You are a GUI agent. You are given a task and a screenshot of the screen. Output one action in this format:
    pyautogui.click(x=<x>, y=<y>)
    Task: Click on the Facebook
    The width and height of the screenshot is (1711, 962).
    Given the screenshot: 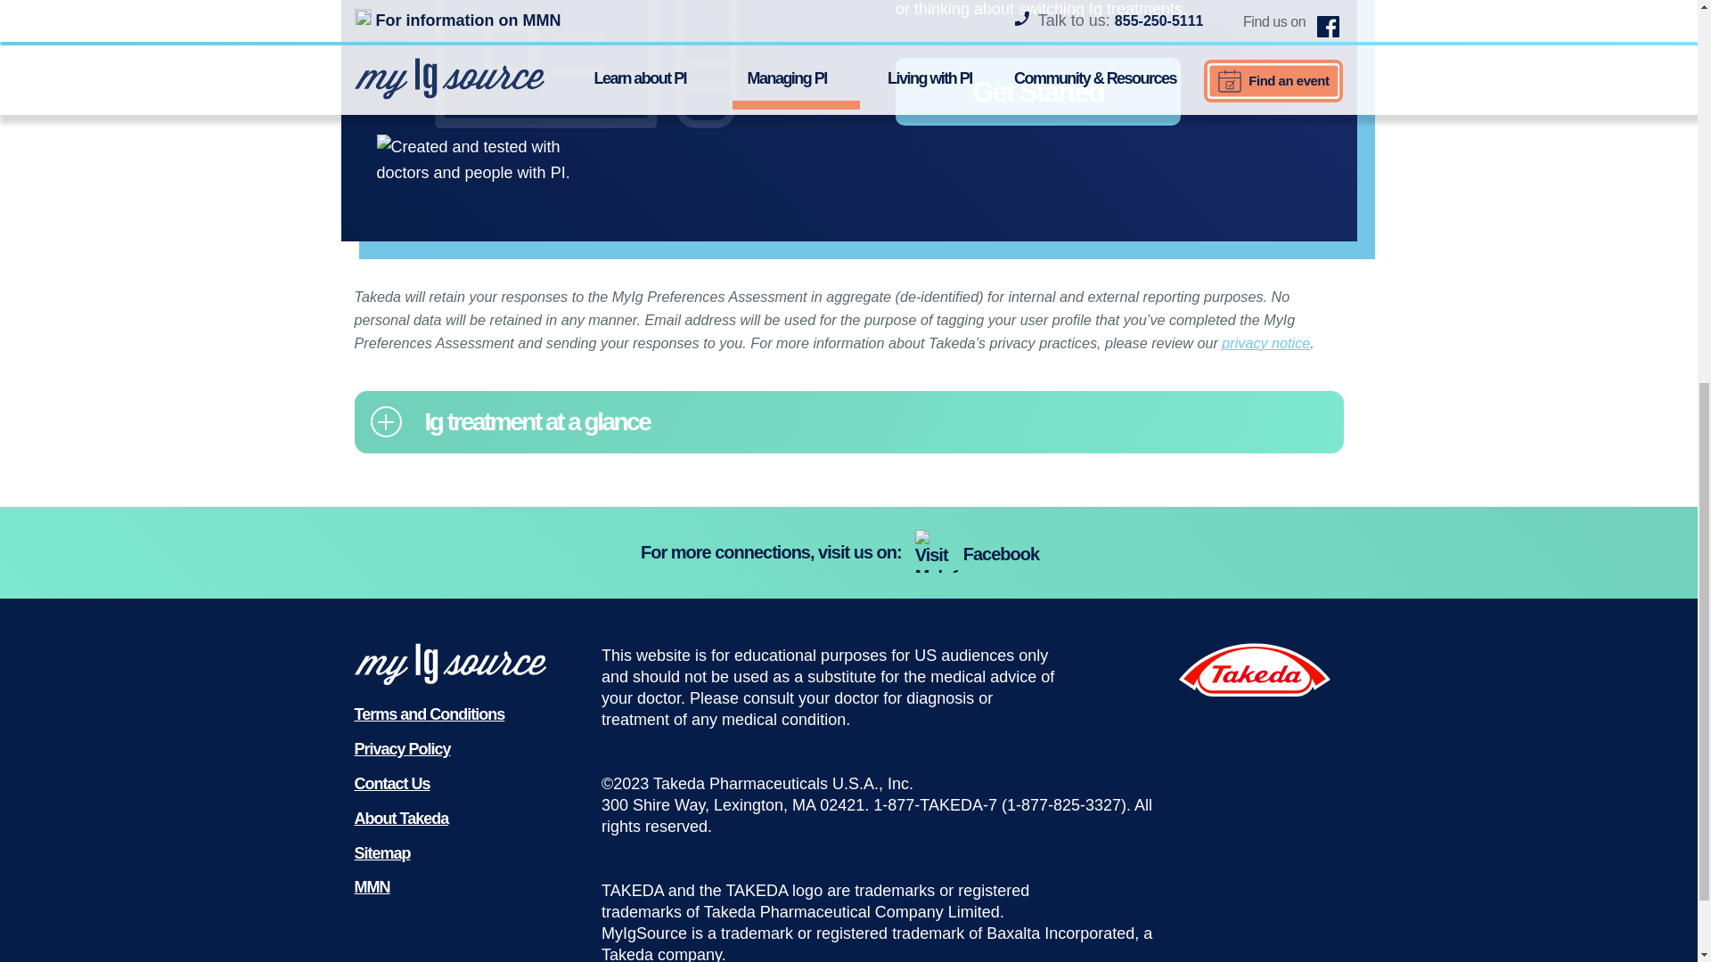 What is the action you would take?
    pyautogui.click(x=978, y=554)
    